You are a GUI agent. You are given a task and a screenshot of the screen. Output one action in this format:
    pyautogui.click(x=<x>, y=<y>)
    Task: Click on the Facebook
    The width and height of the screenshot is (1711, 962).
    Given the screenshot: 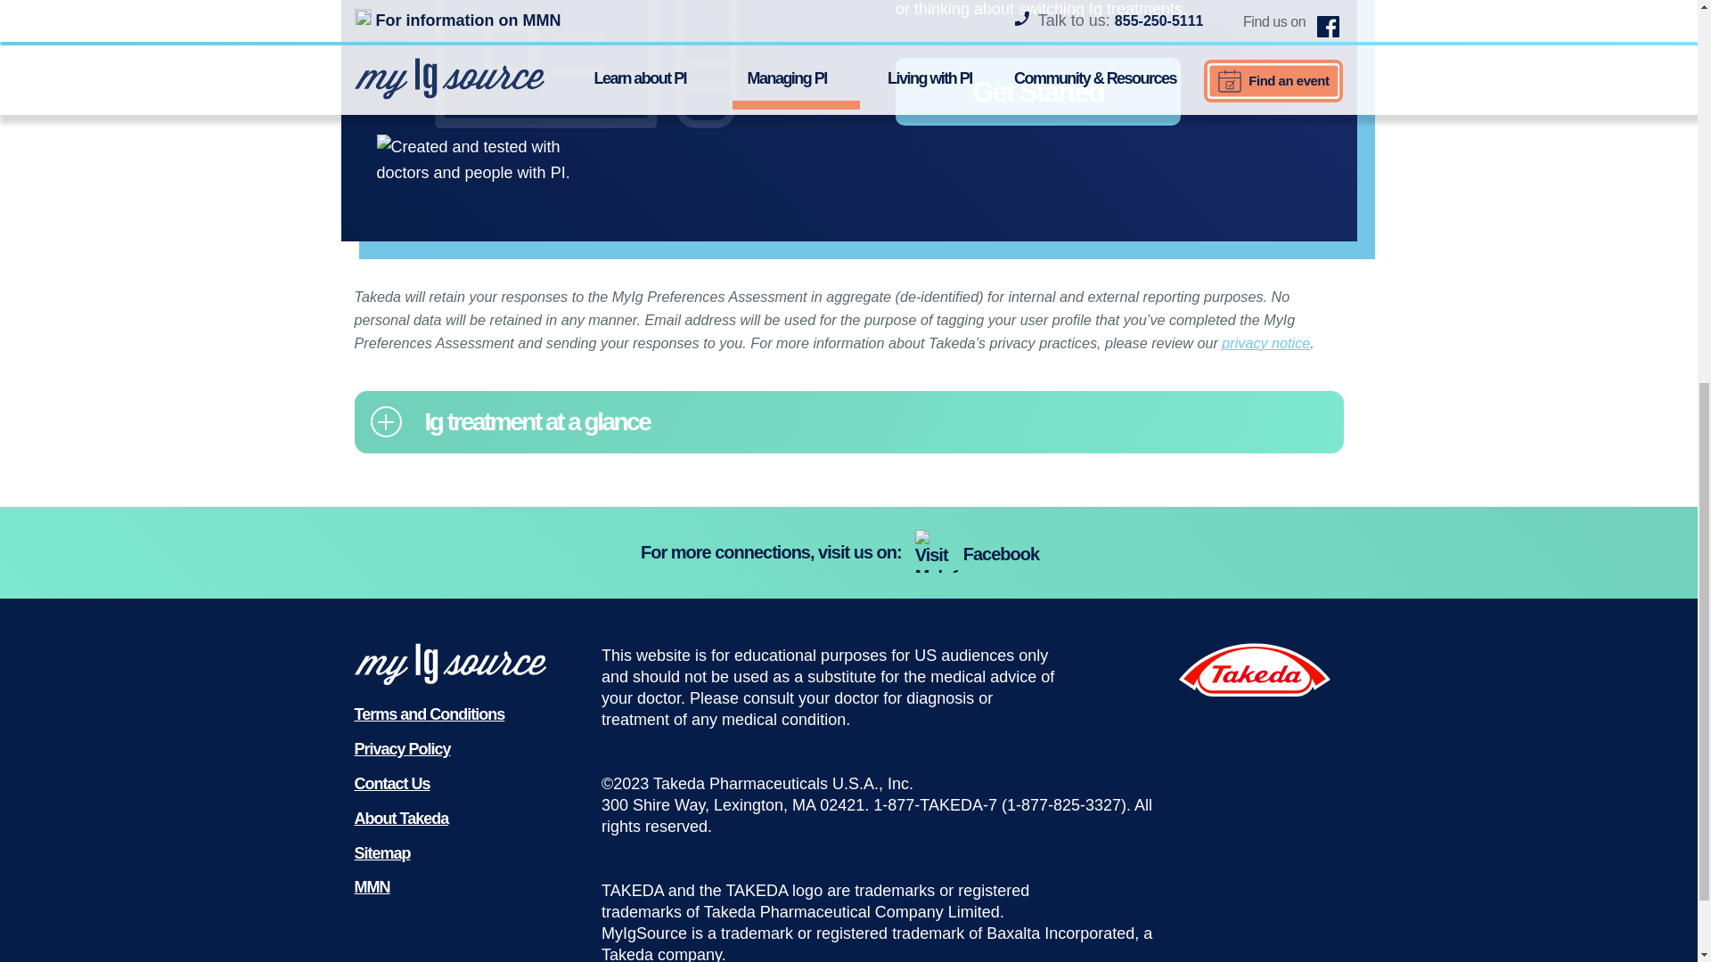 What is the action you would take?
    pyautogui.click(x=978, y=554)
    